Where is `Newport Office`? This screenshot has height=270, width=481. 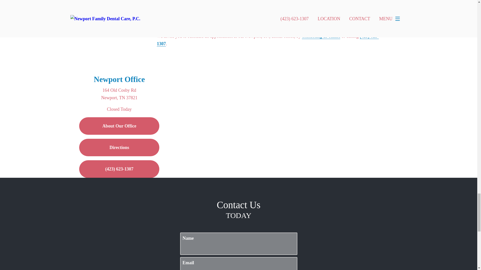
Newport Office is located at coordinates (119, 79).